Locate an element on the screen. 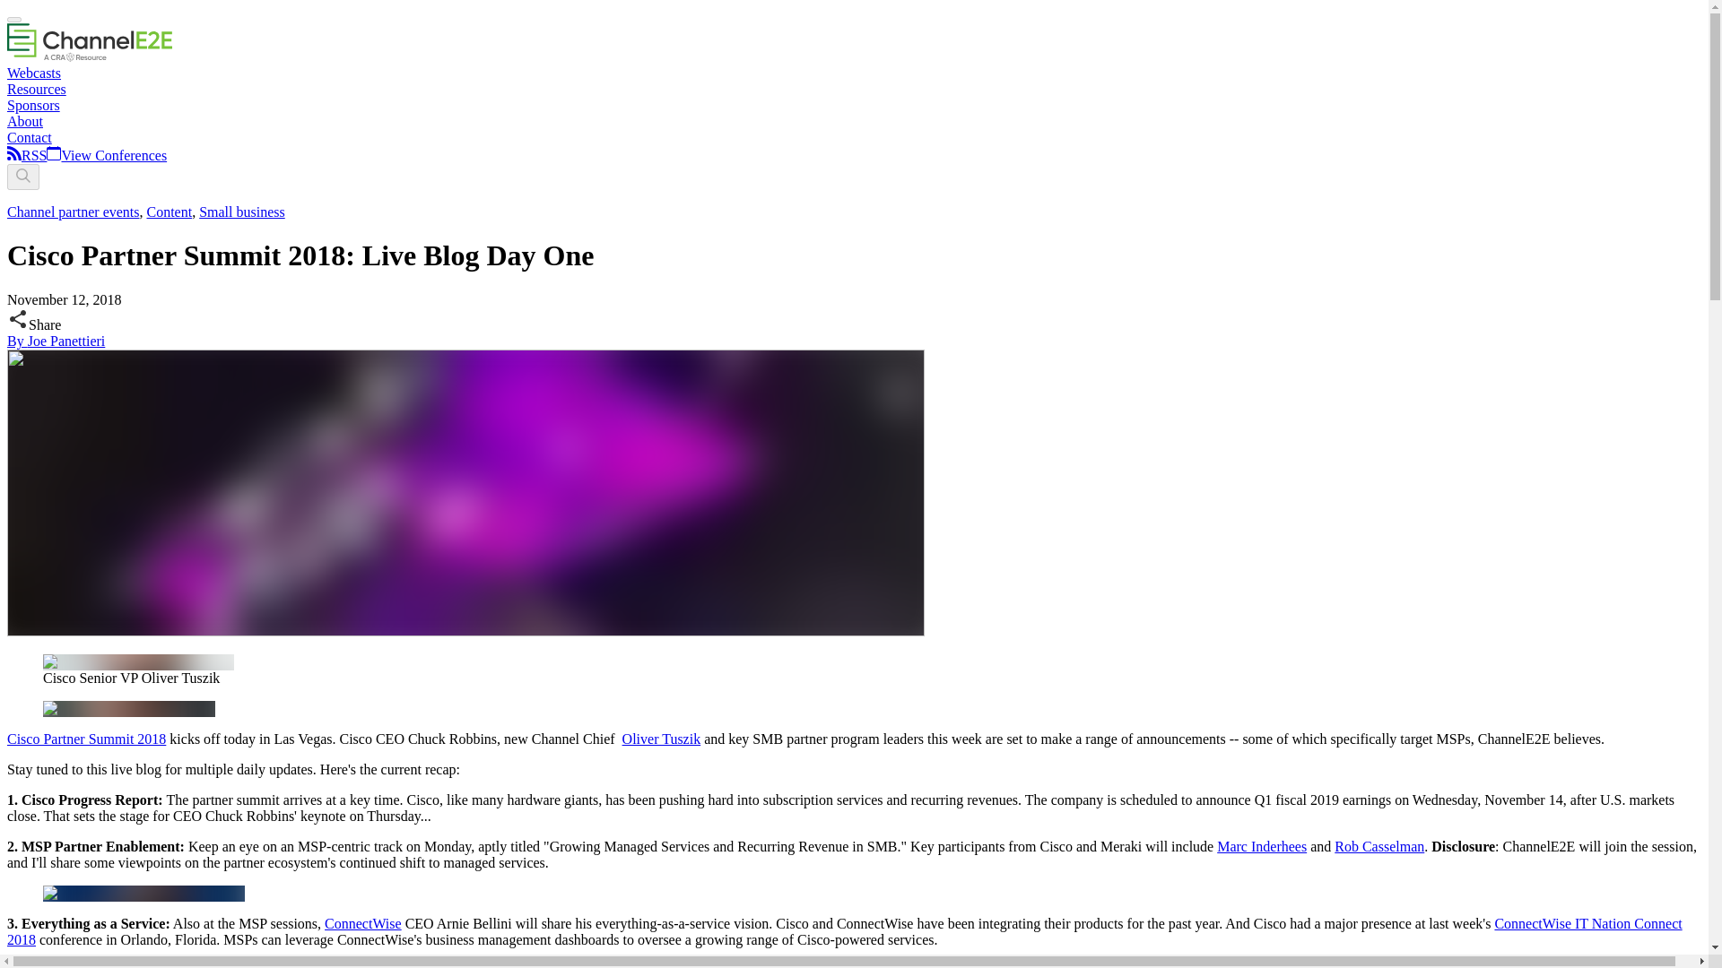 The width and height of the screenshot is (1722, 968). Resources is located at coordinates (36, 89).